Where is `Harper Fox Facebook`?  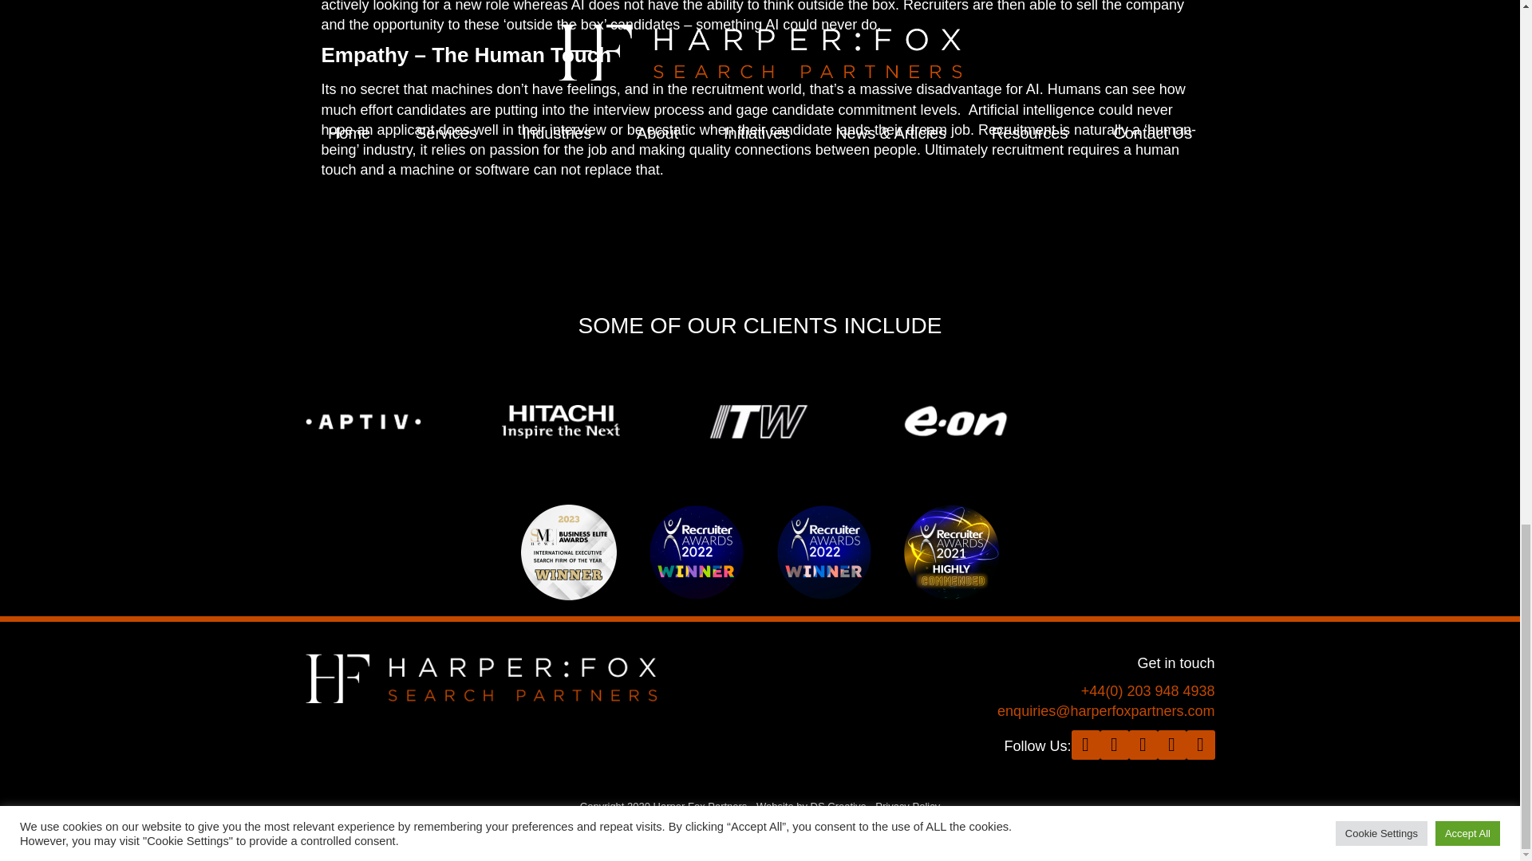
Harper Fox Facebook is located at coordinates (1200, 746).